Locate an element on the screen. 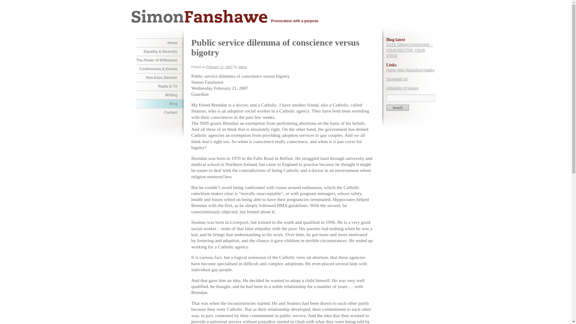 This screenshot has height=324, width=576. Agent: Nick Ranceford-Hadley is located at coordinates (410, 70).